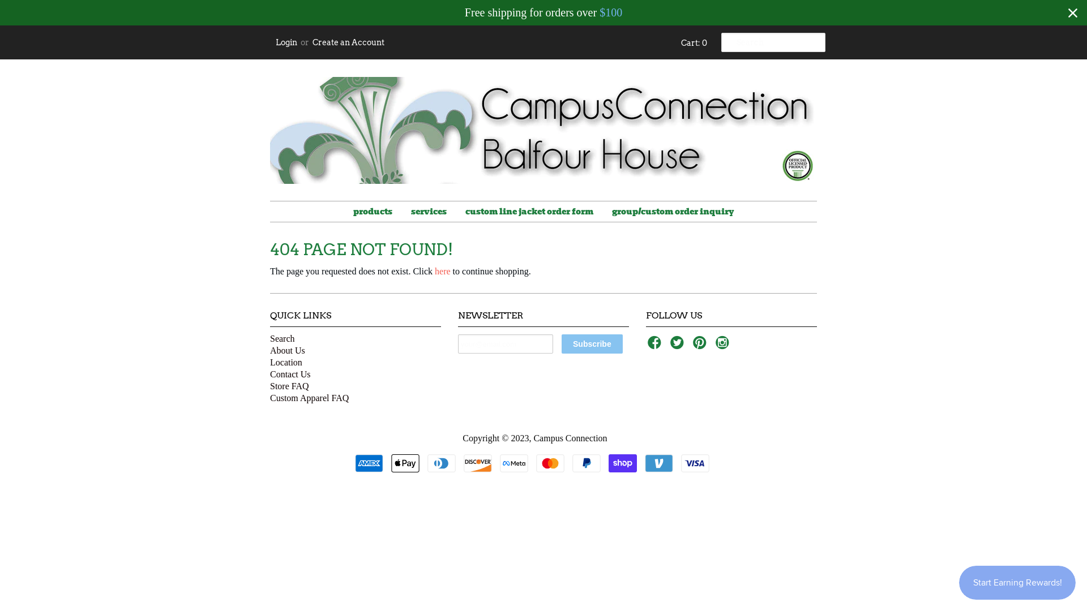 The height and width of the screenshot is (611, 1087). Describe the element at coordinates (286, 42) in the screenshot. I see `Login` at that location.